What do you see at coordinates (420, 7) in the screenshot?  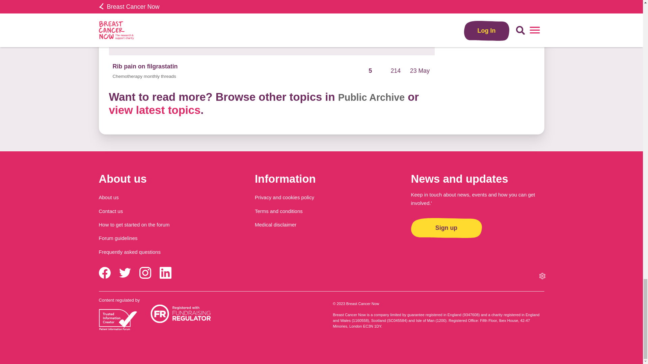 I see `17 Apr` at bounding box center [420, 7].